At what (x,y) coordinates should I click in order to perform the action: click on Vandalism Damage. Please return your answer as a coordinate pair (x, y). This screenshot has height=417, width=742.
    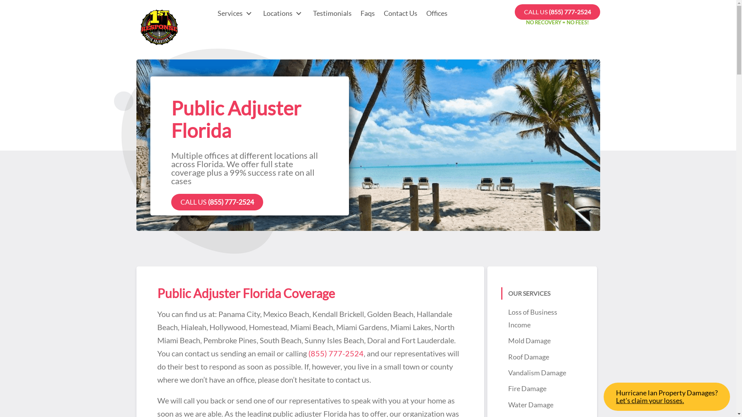
    Looking at the image, I should click on (537, 373).